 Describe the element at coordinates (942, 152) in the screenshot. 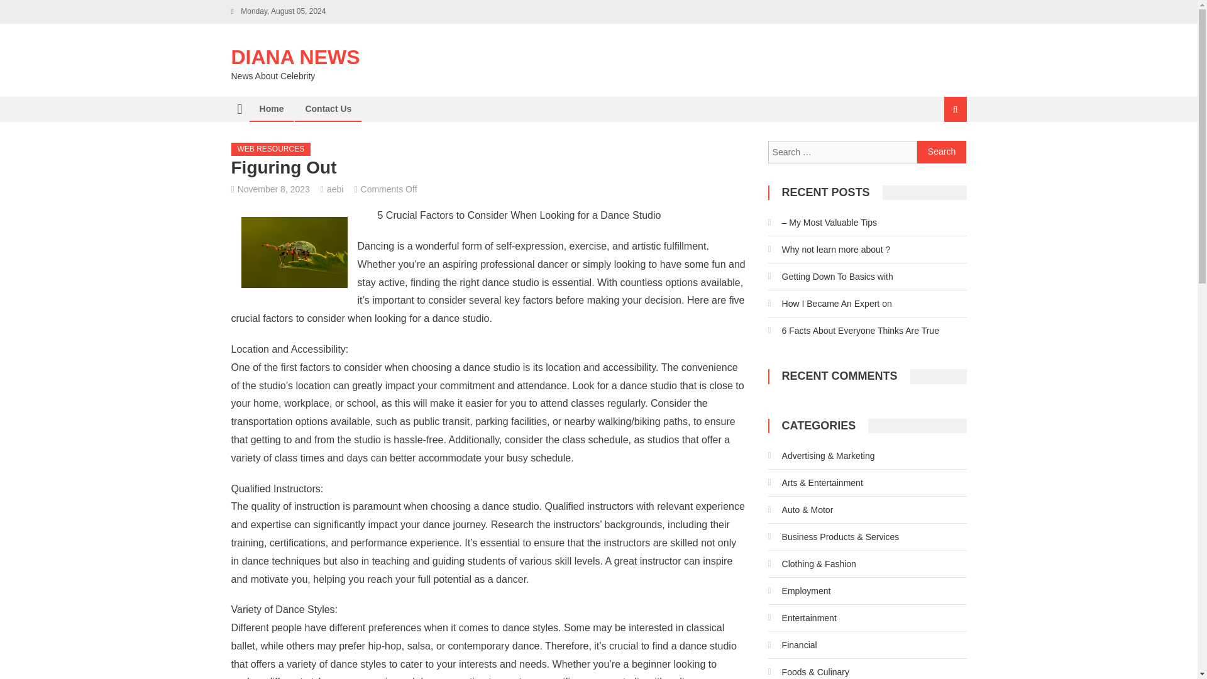

I see `Search` at that location.